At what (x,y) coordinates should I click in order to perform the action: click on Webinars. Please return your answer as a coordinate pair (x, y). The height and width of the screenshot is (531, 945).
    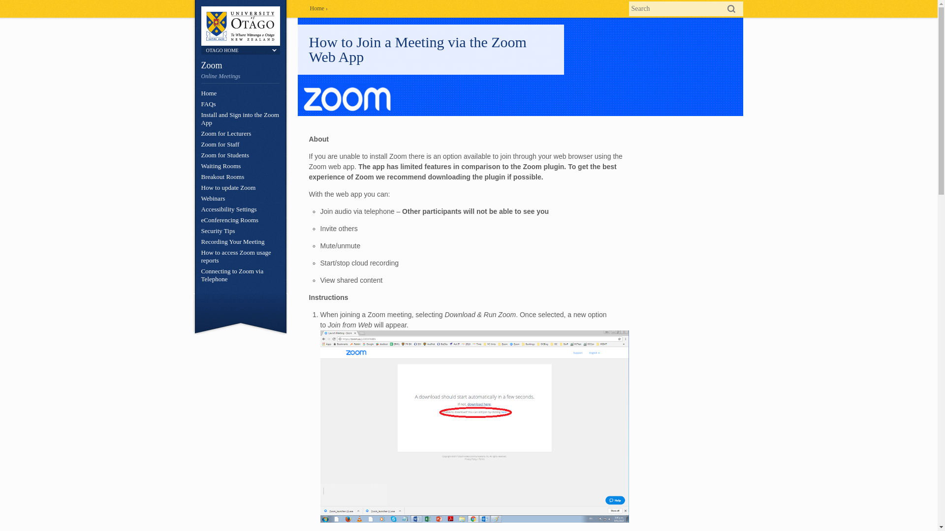
    Looking at the image, I should click on (239, 72).